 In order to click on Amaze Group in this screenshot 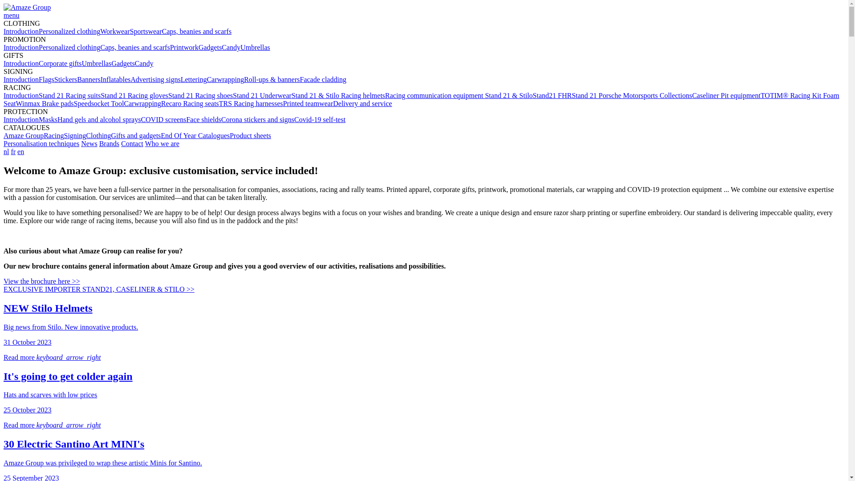, I will do `click(24, 135)`.